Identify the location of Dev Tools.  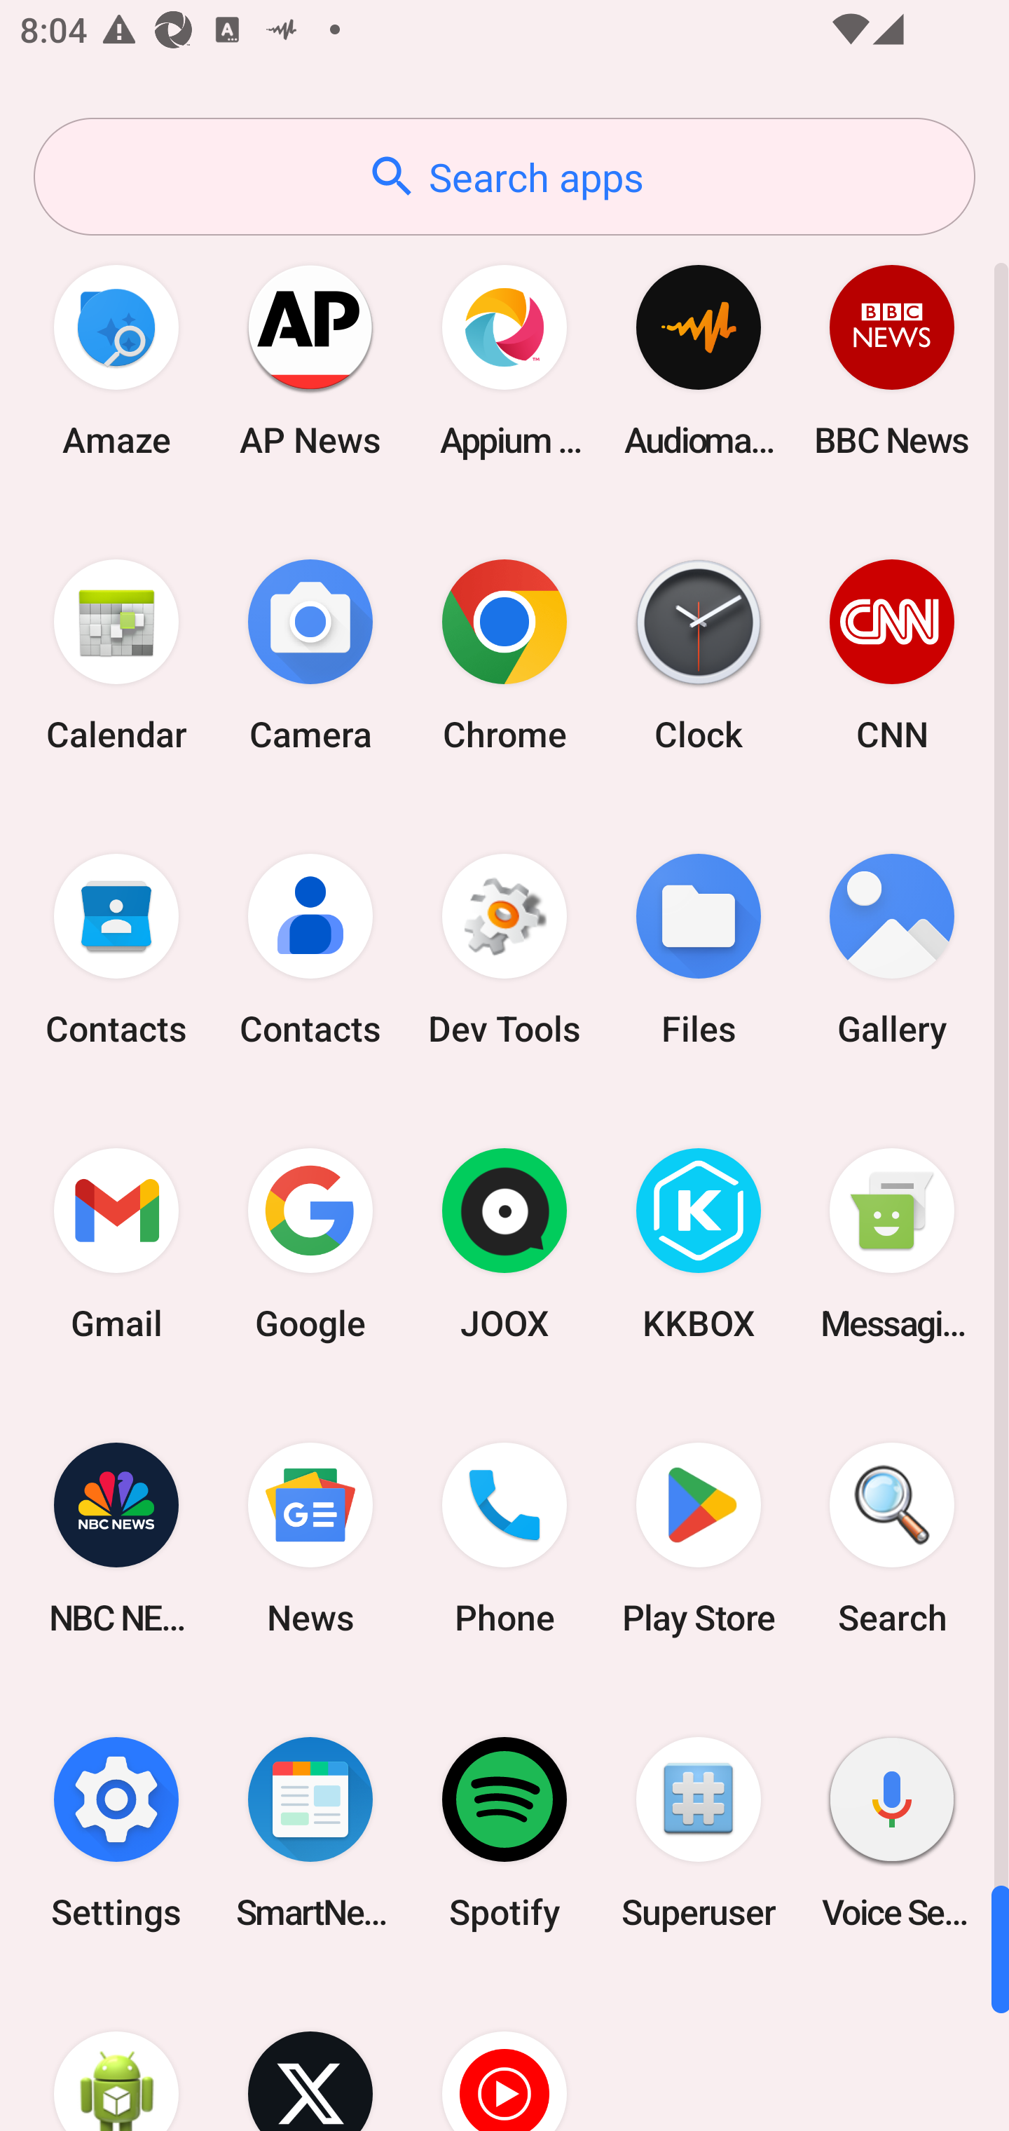
(504, 951).